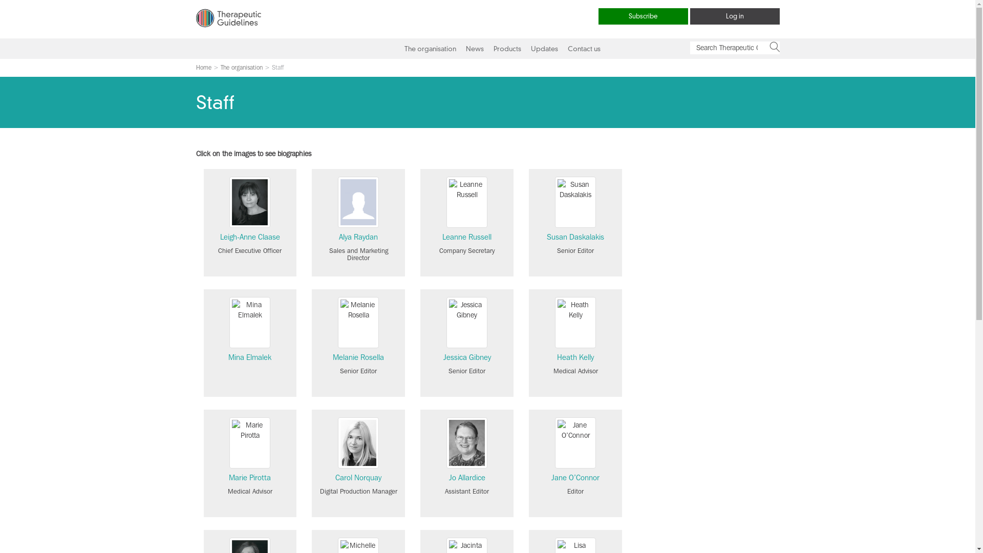 This screenshot has width=983, height=553. Describe the element at coordinates (203, 68) in the screenshot. I see `Home` at that location.